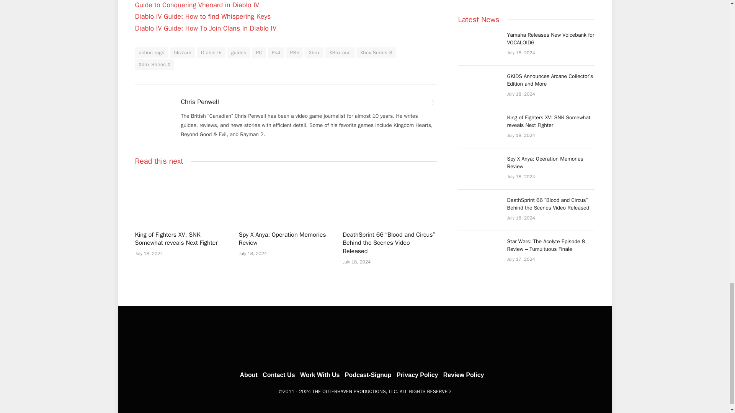 The width and height of the screenshot is (735, 413). Describe the element at coordinates (181, 198) in the screenshot. I see `King of Fighters XV: SNK Somewhat reveals Next Fighter` at that location.